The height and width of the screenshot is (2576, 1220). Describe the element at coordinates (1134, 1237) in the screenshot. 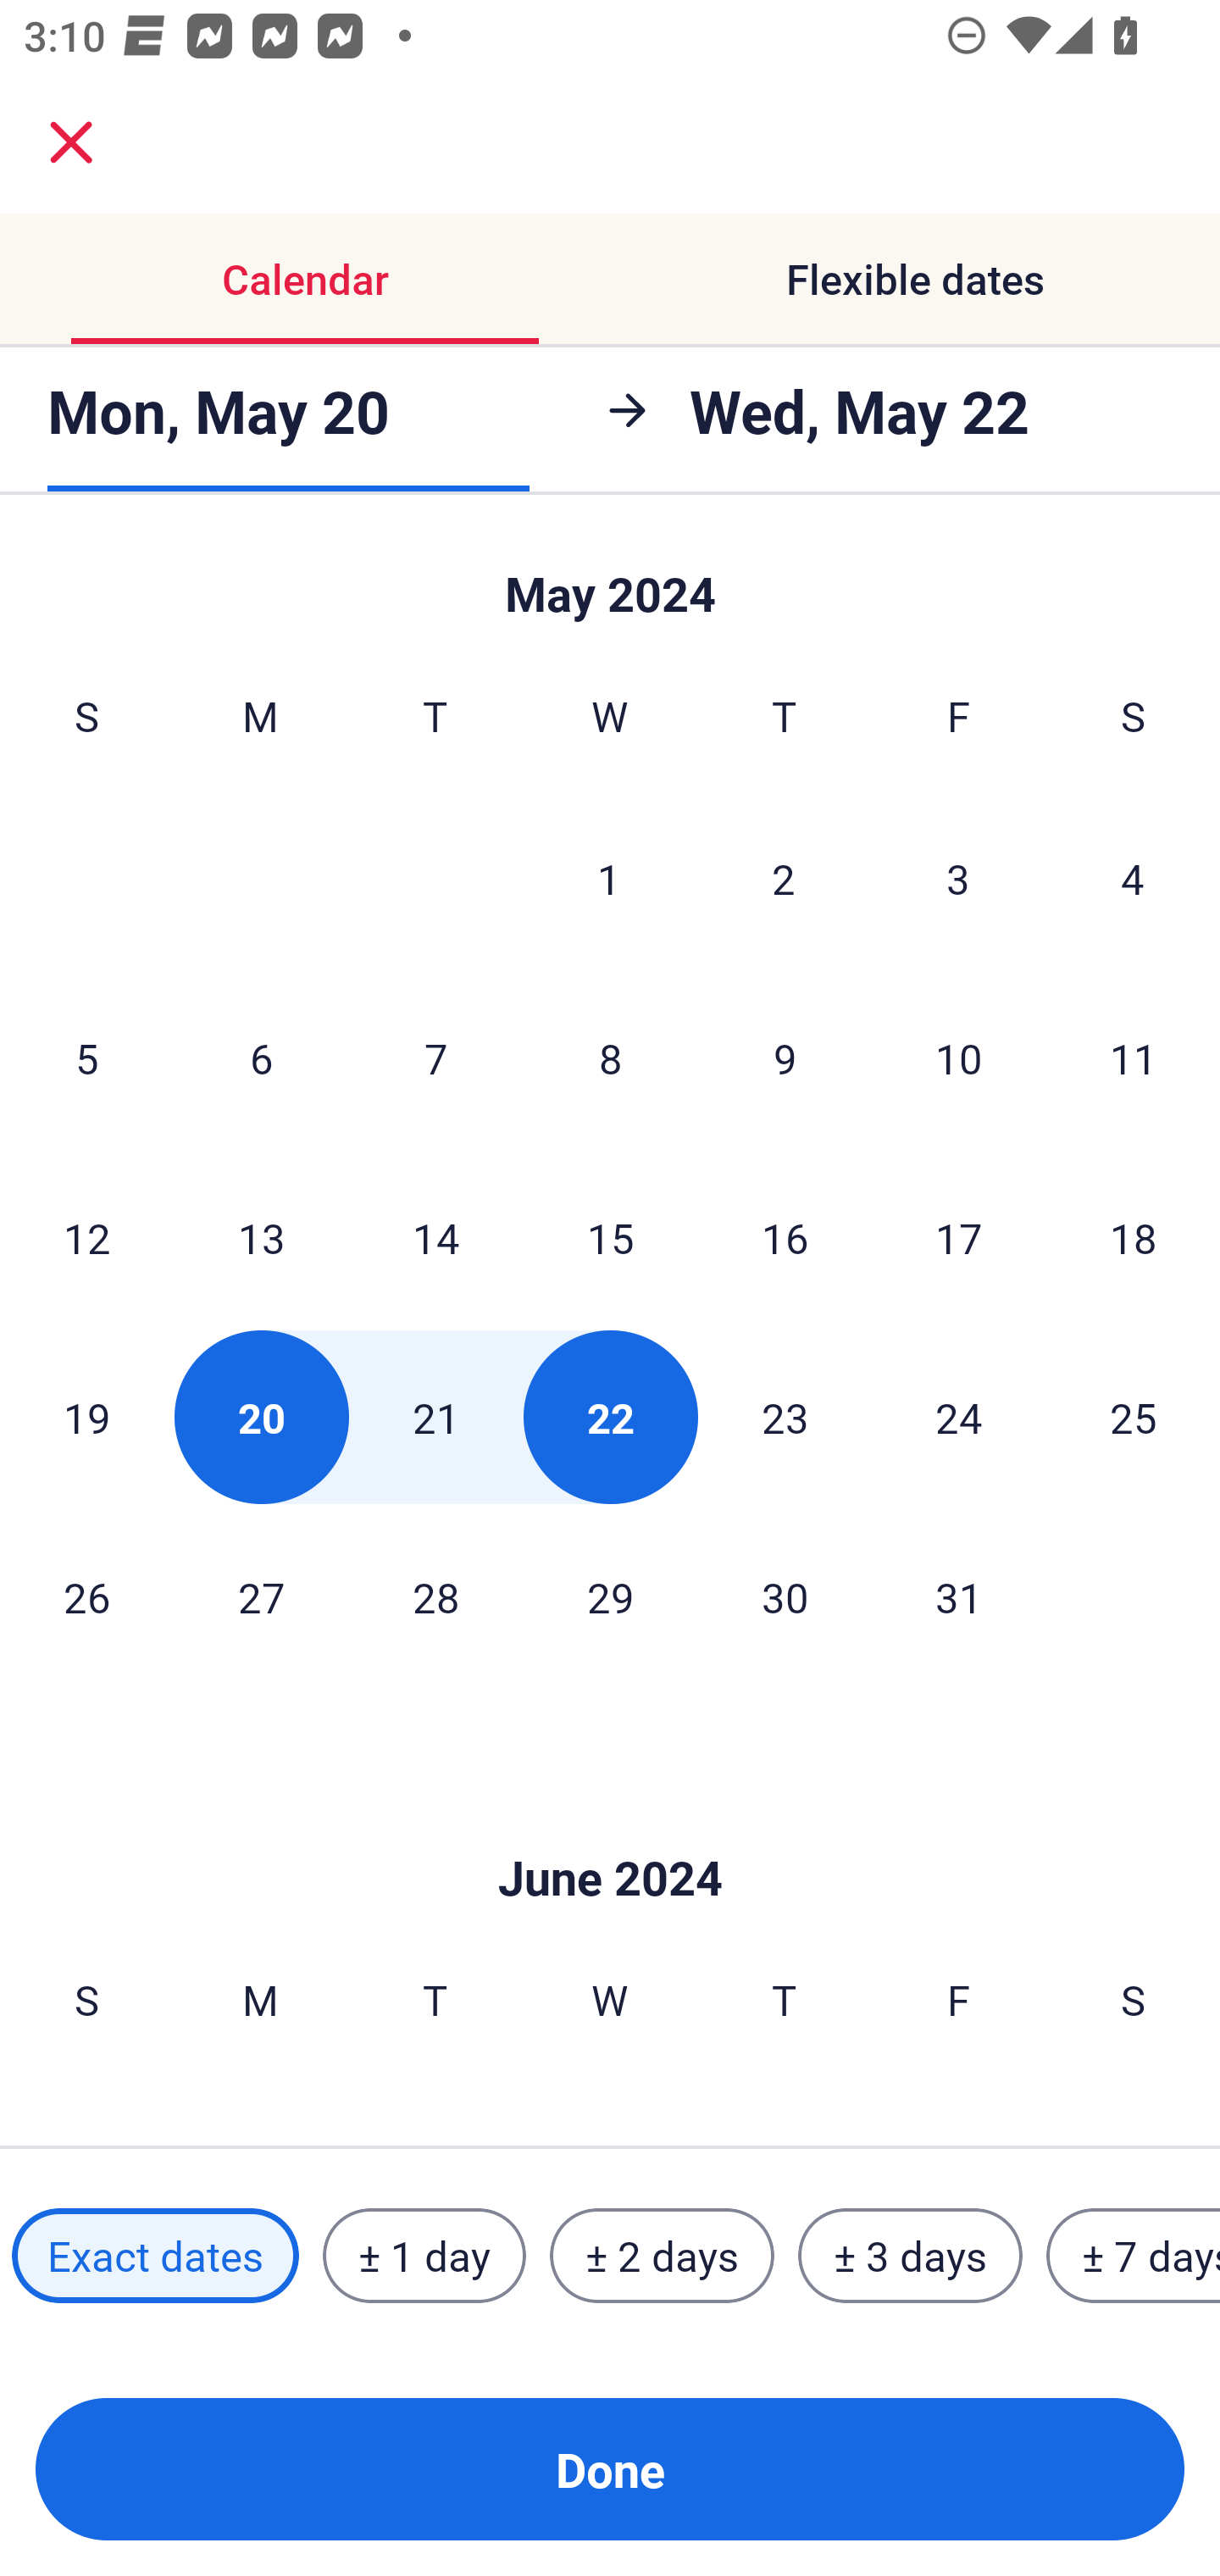

I see `18 Saturday, May 18, 2024` at that location.